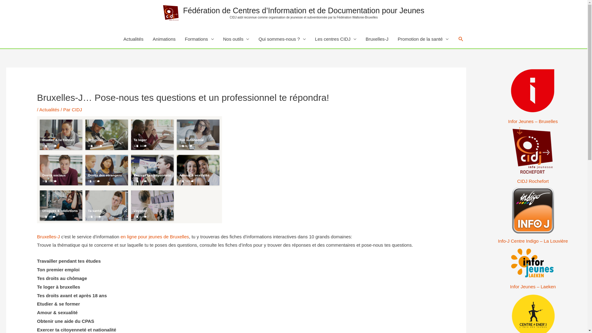 The image size is (592, 333). What do you see at coordinates (377, 39) in the screenshot?
I see `Bruxelles-J` at bounding box center [377, 39].